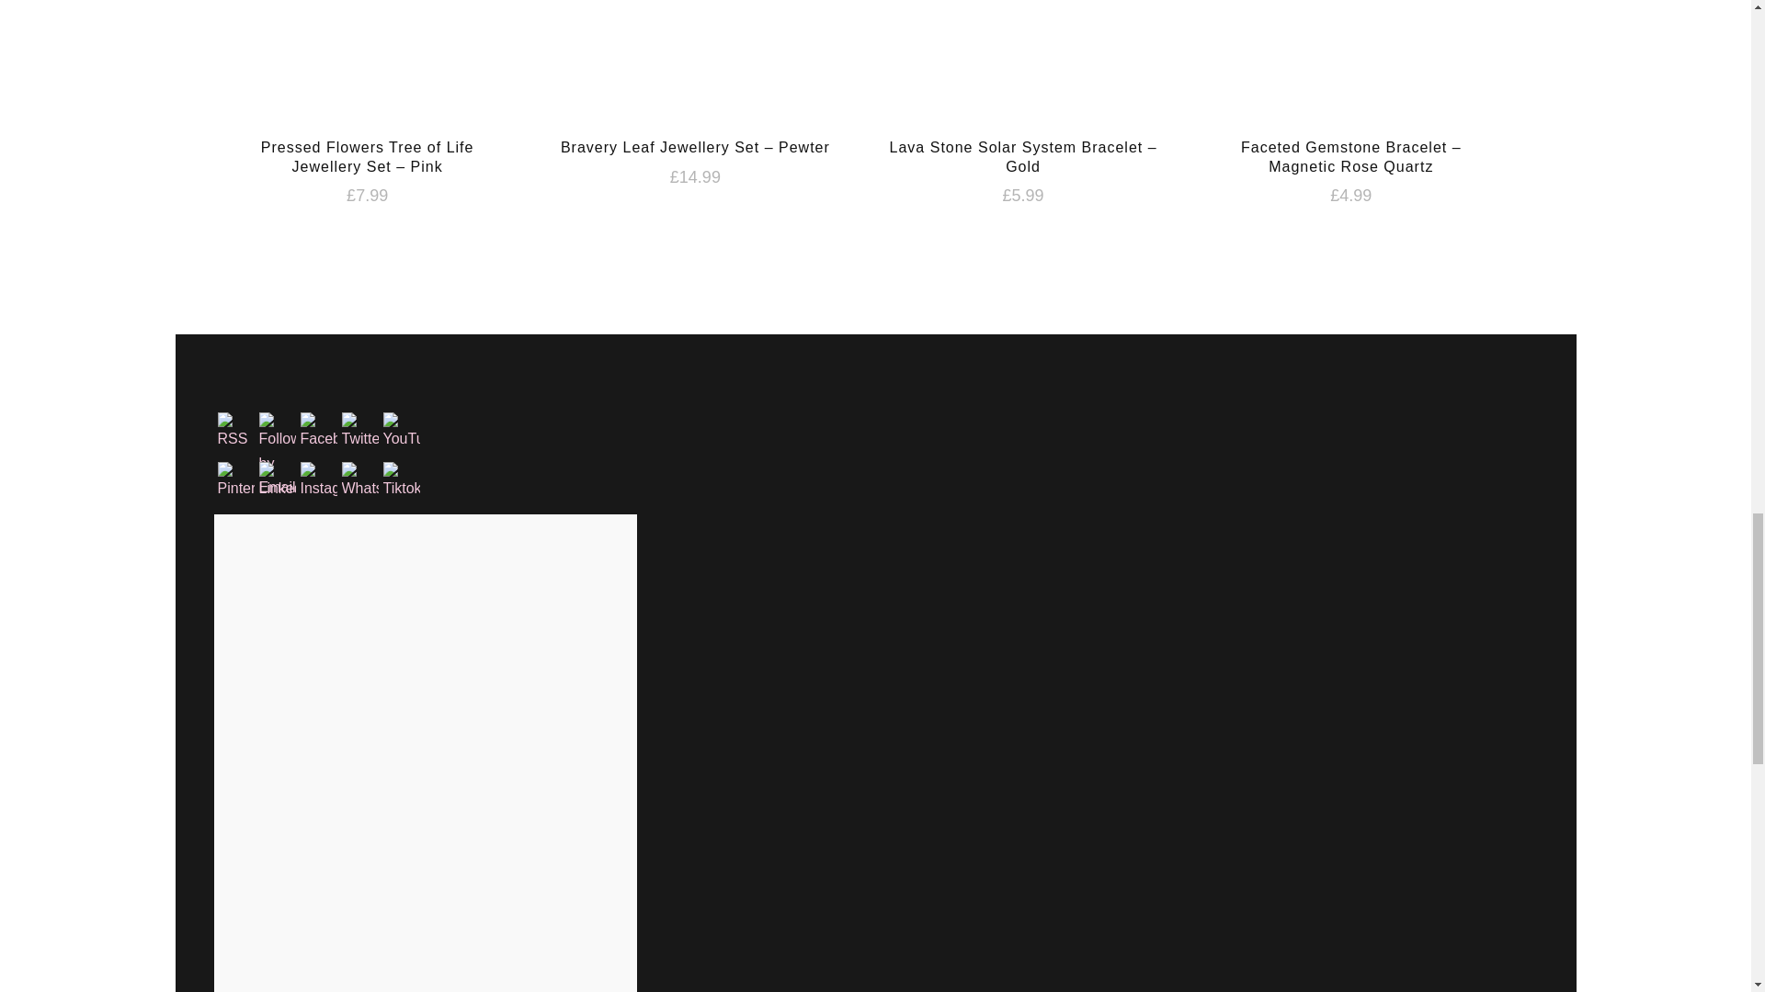 This screenshot has height=992, width=1765. Describe the element at coordinates (318, 432) in the screenshot. I see `Facebook` at that location.